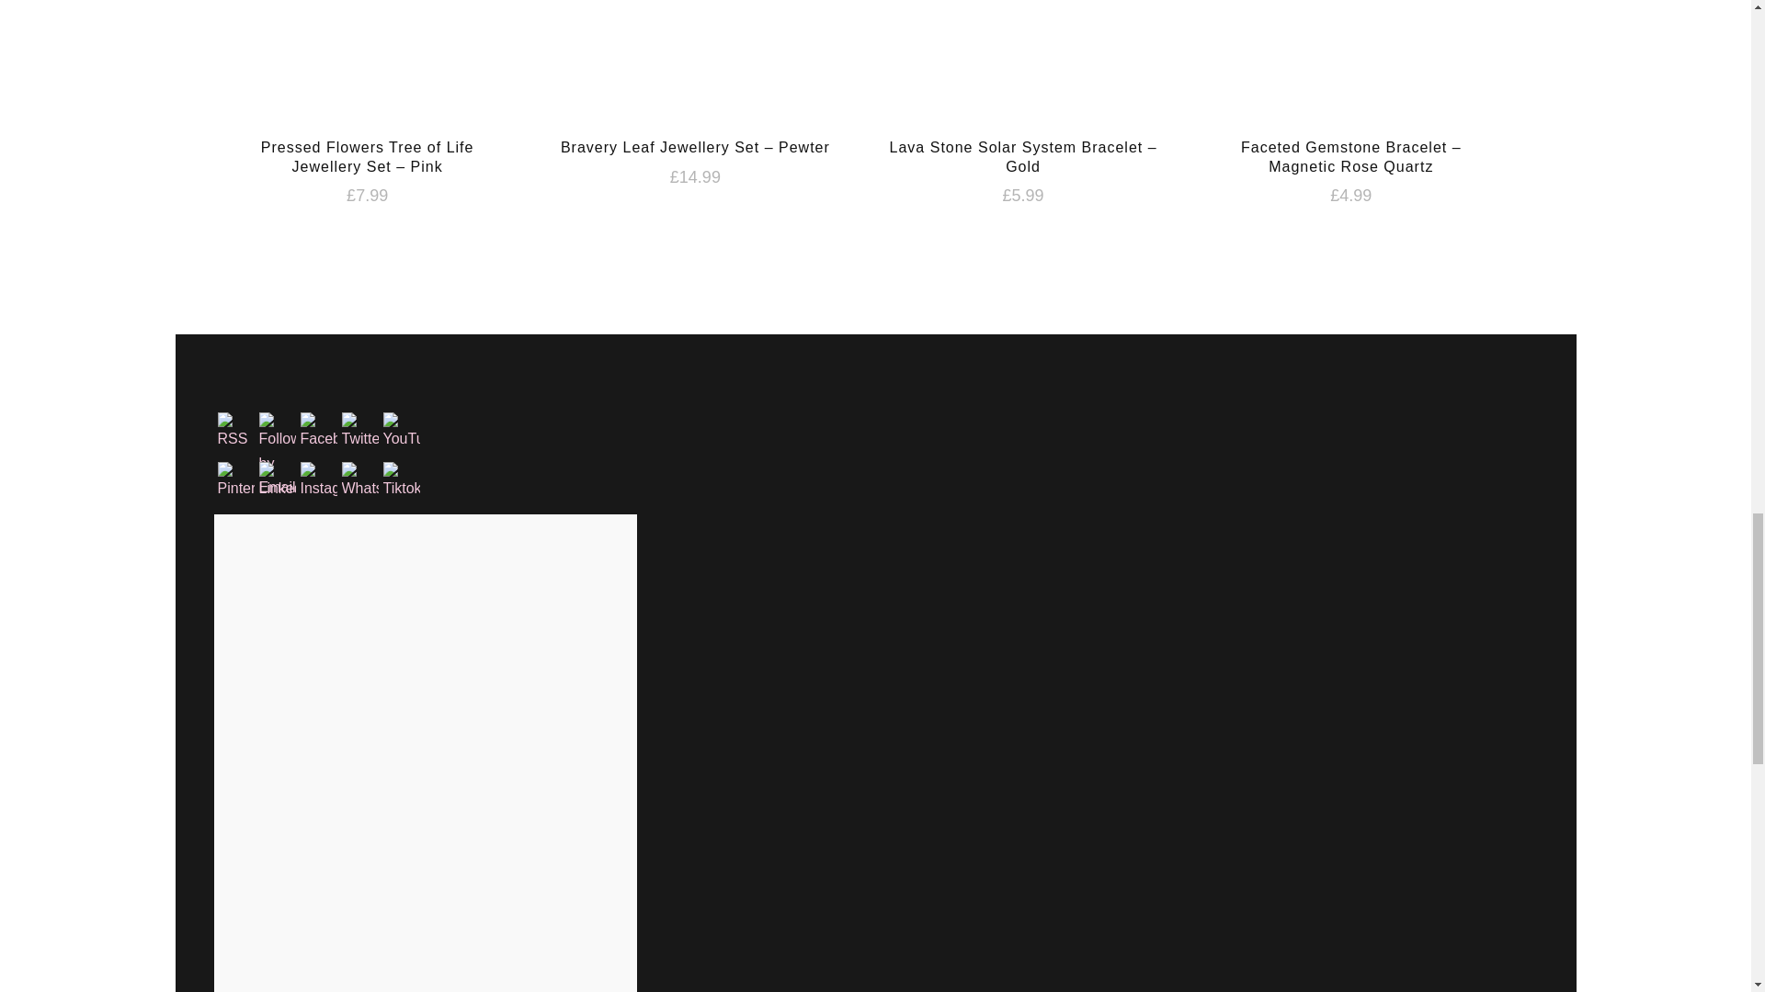 This screenshot has height=992, width=1765. Describe the element at coordinates (318, 432) in the screenshot. I see `Facebook` at that location.